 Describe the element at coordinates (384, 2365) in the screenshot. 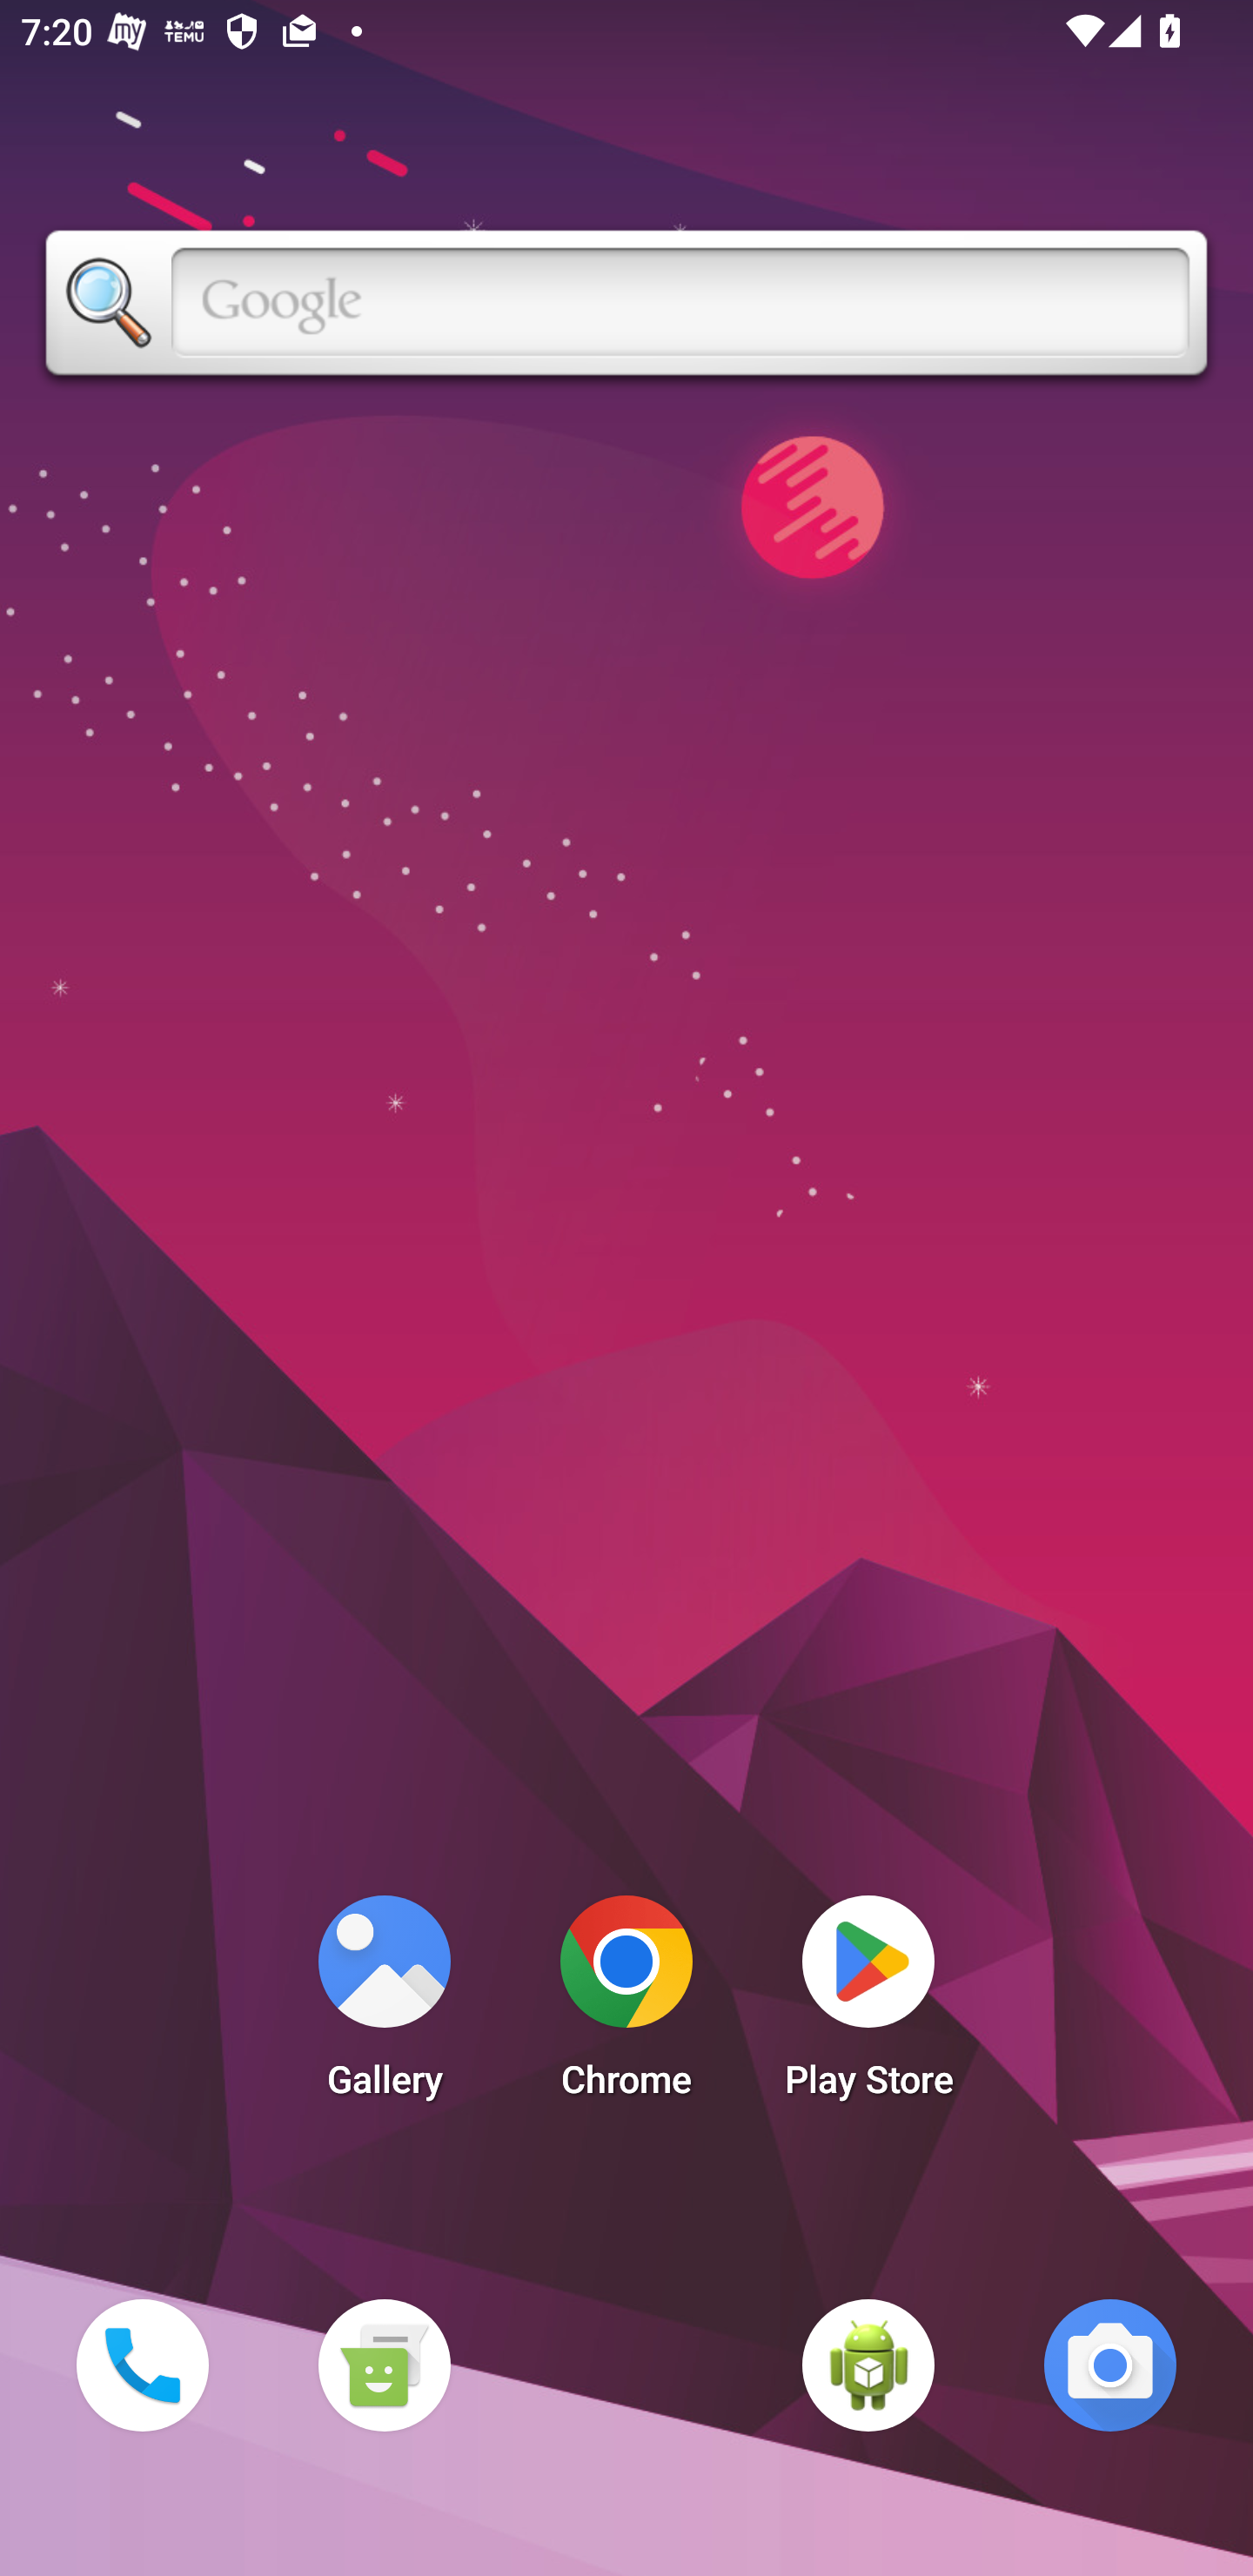

I see `Messaging` at that location.